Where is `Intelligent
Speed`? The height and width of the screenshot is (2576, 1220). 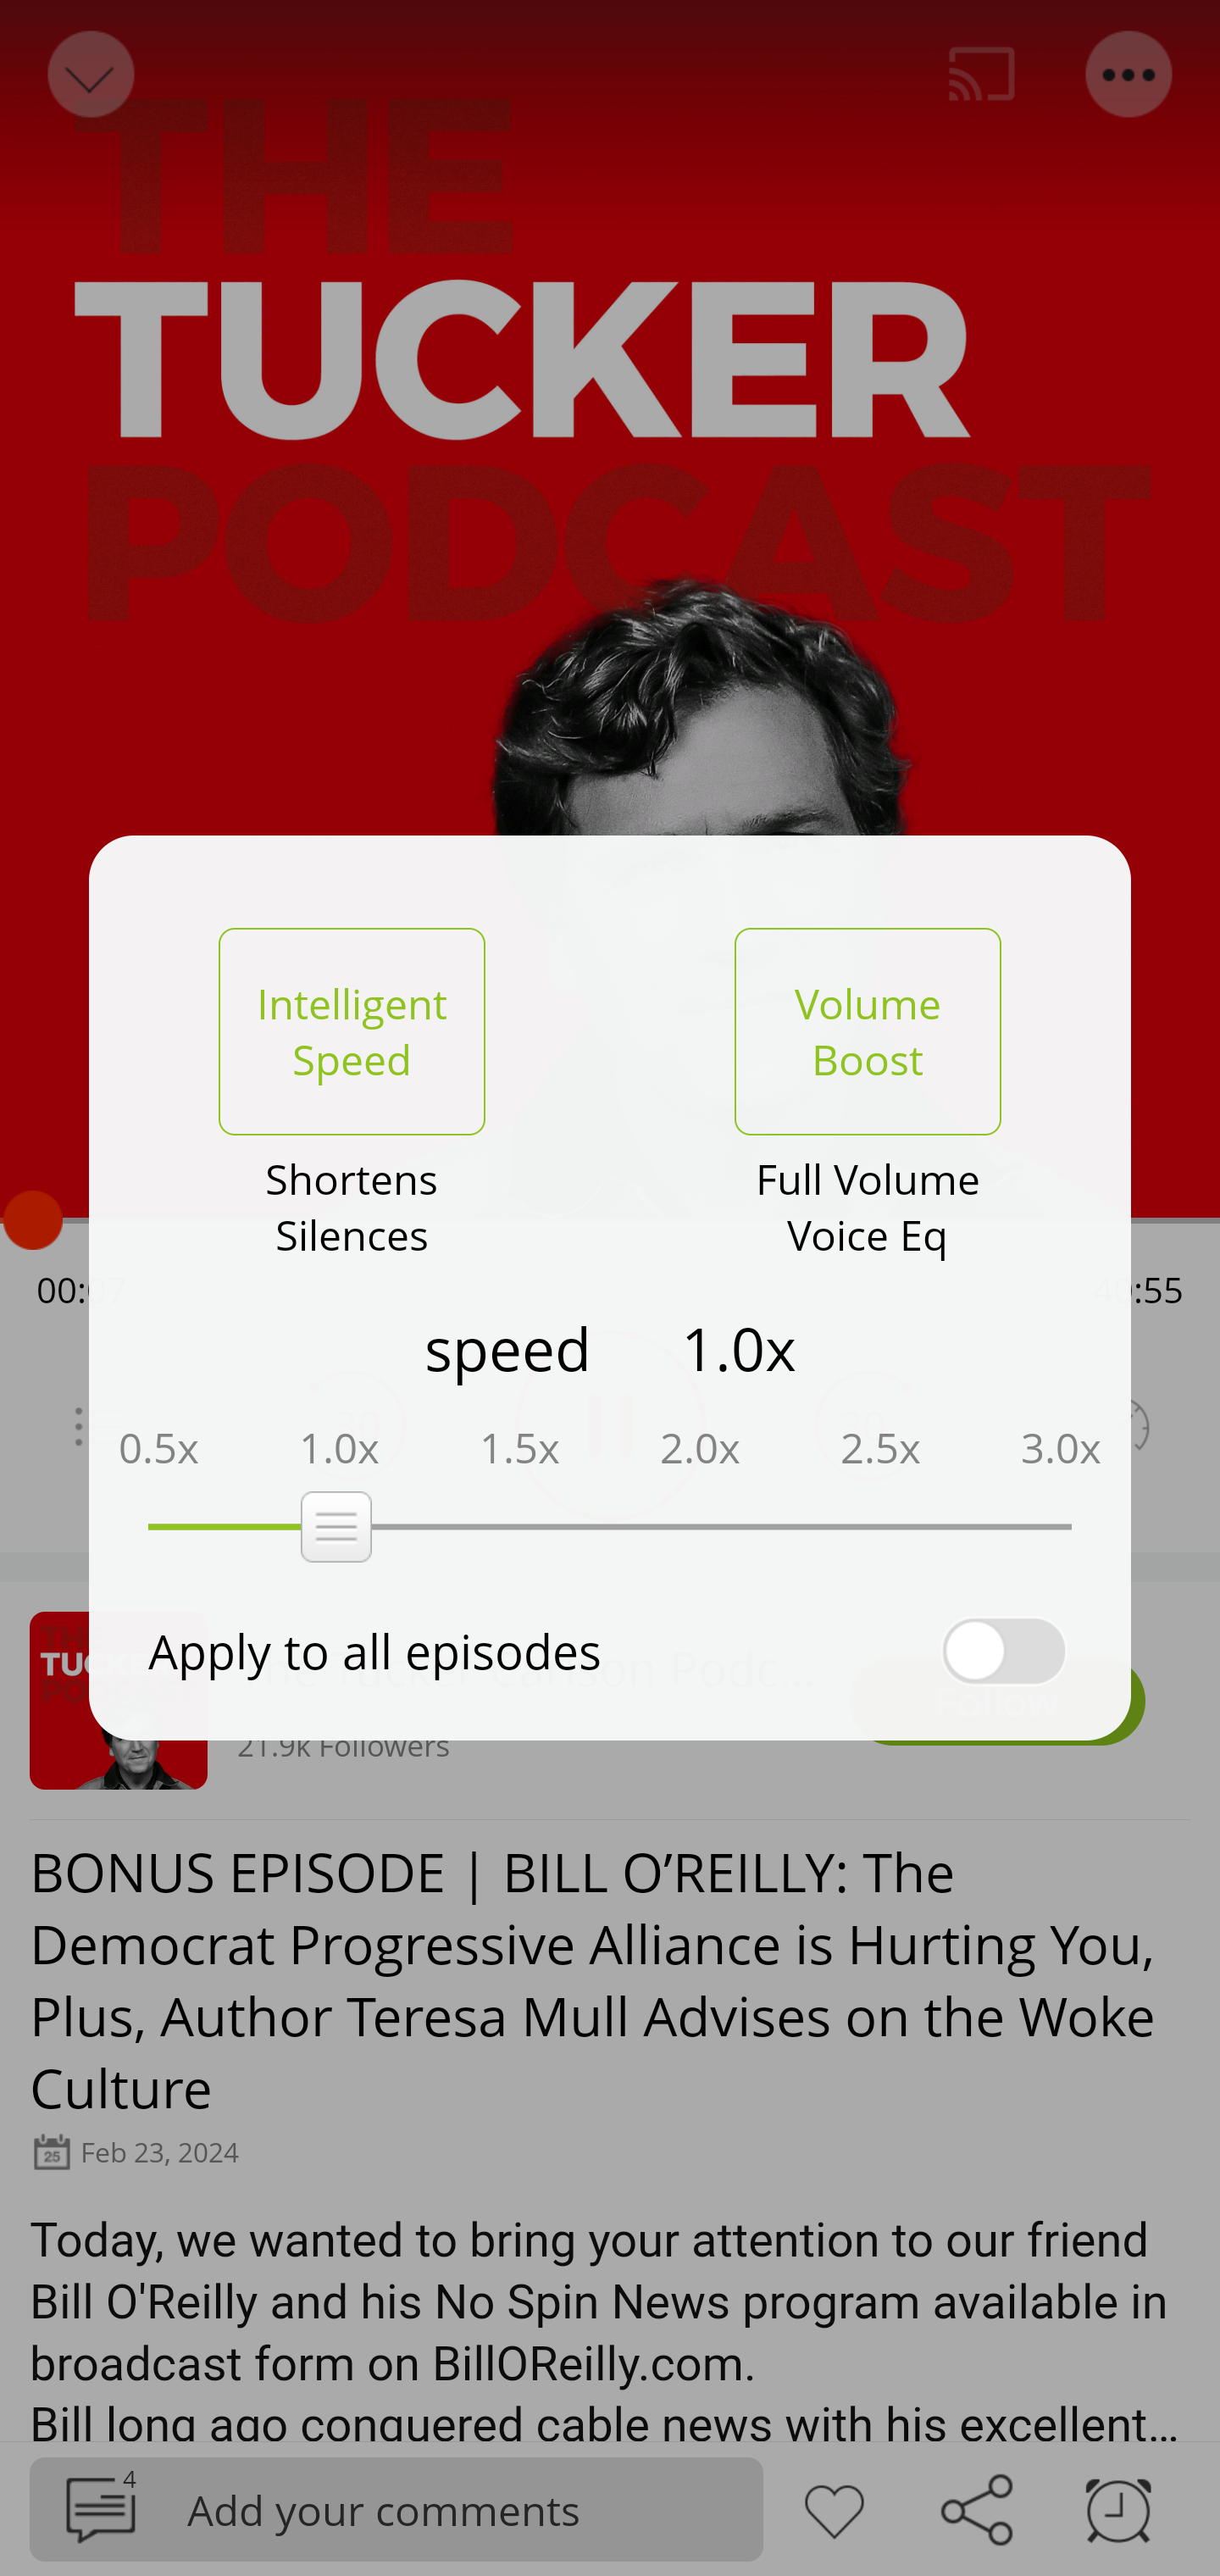 Intelligent
Speed is located at coordinates (352, 1031).